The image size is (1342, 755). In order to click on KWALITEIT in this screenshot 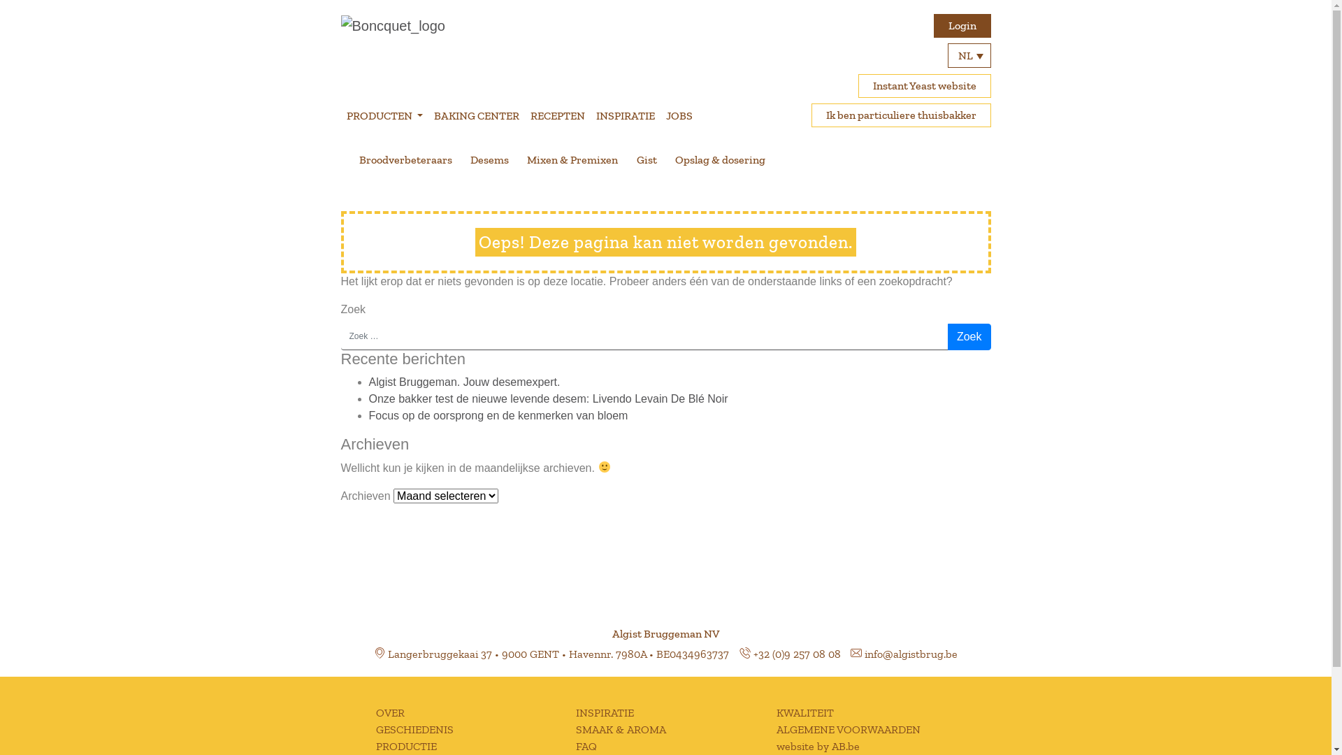, I will do `click(805, 713)`.